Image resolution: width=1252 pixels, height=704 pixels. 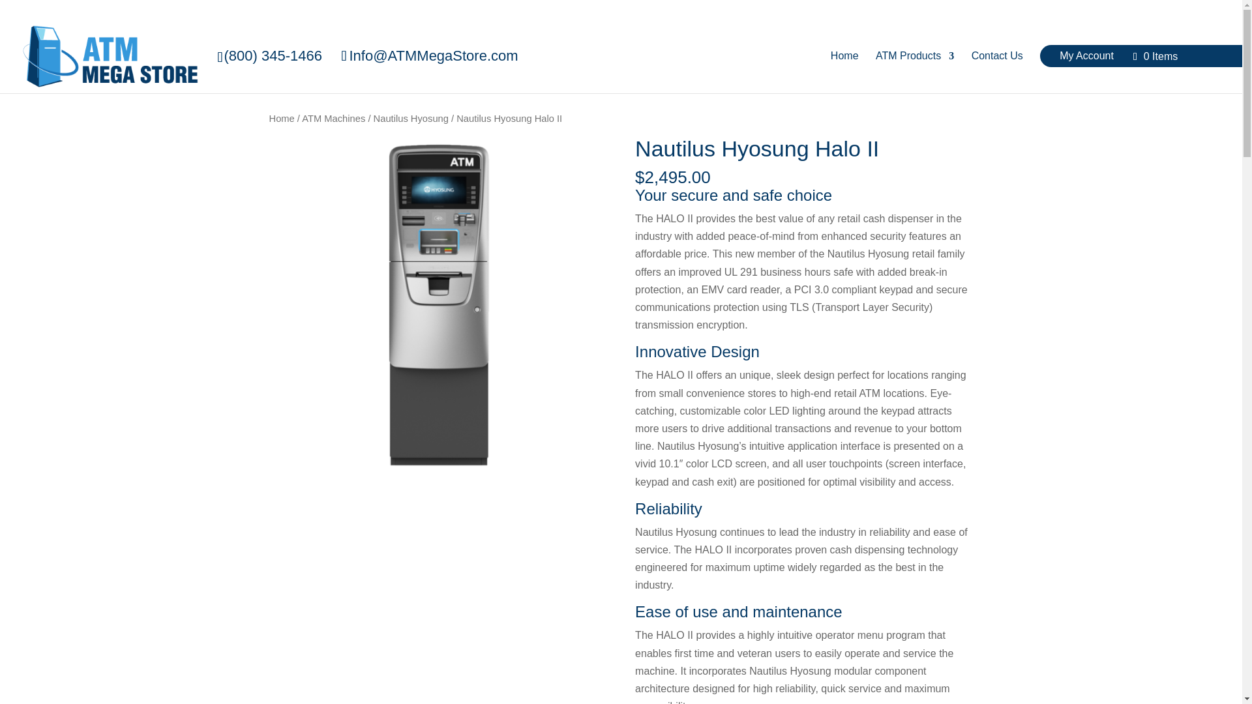 What do you see at coordinates (996, 55) in the screenshot?
I see `Contact Us` at bounding box center [996, 55].